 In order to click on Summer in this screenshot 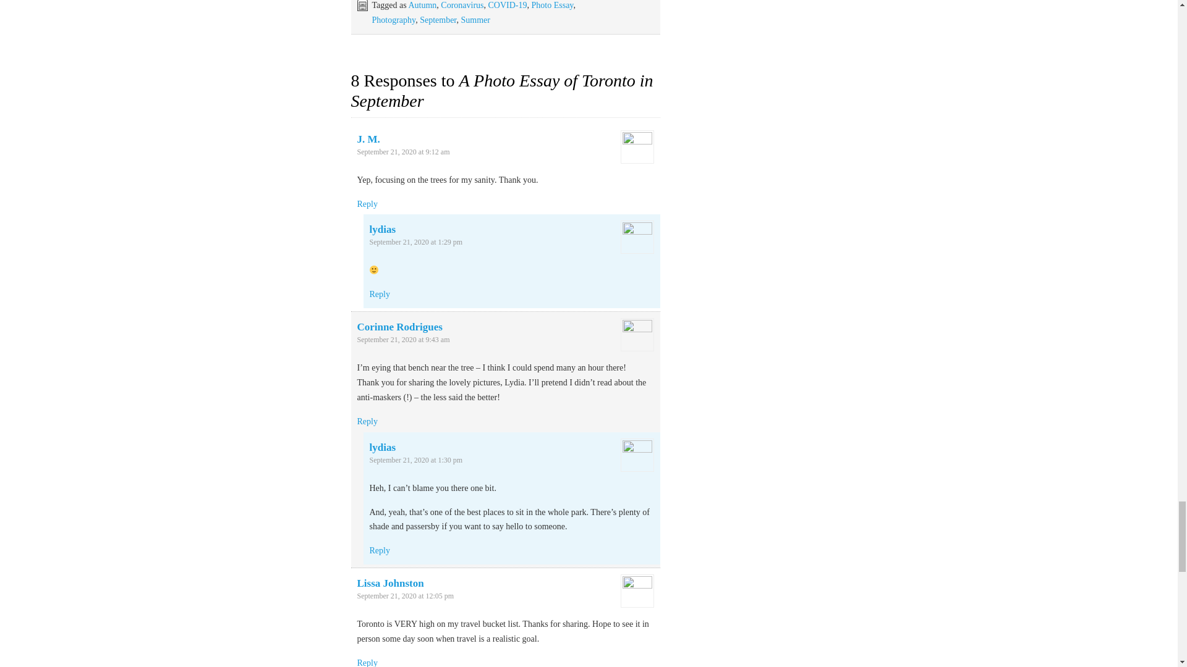, I will do `click(475, 20)`.